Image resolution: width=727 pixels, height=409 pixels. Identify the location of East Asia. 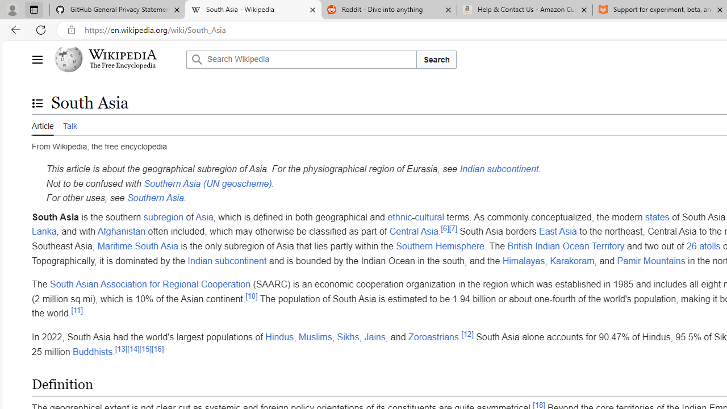
(558, 231).